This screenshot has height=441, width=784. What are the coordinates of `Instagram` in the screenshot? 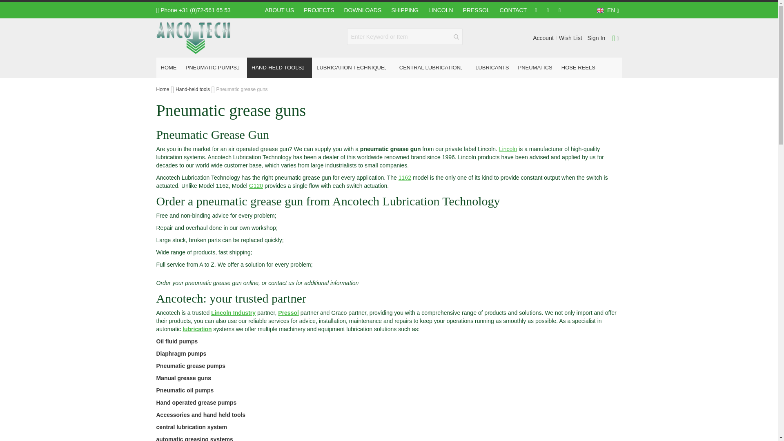 It's located at (547, 11).